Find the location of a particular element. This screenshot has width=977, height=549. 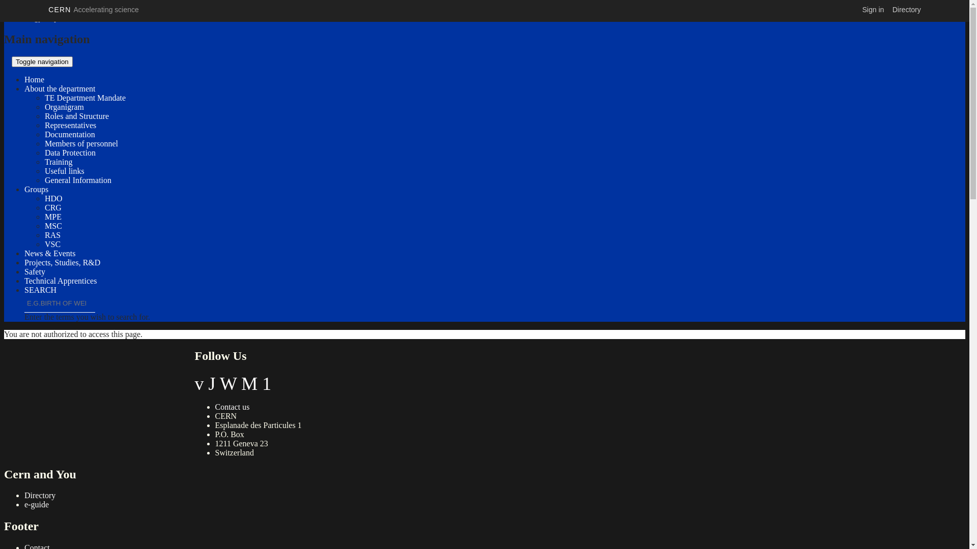

Projects, Studies, R&D is located at coordinates (62, 262).